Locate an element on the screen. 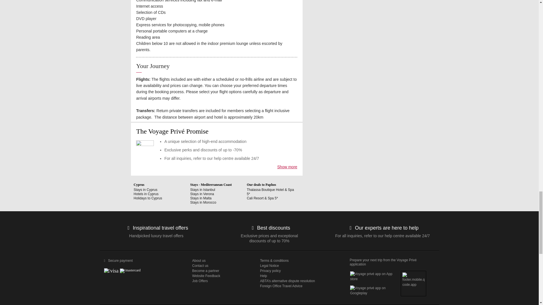 This screenshot has height=305, width=543. Stays in Verona is located at coordinates (202, 194).